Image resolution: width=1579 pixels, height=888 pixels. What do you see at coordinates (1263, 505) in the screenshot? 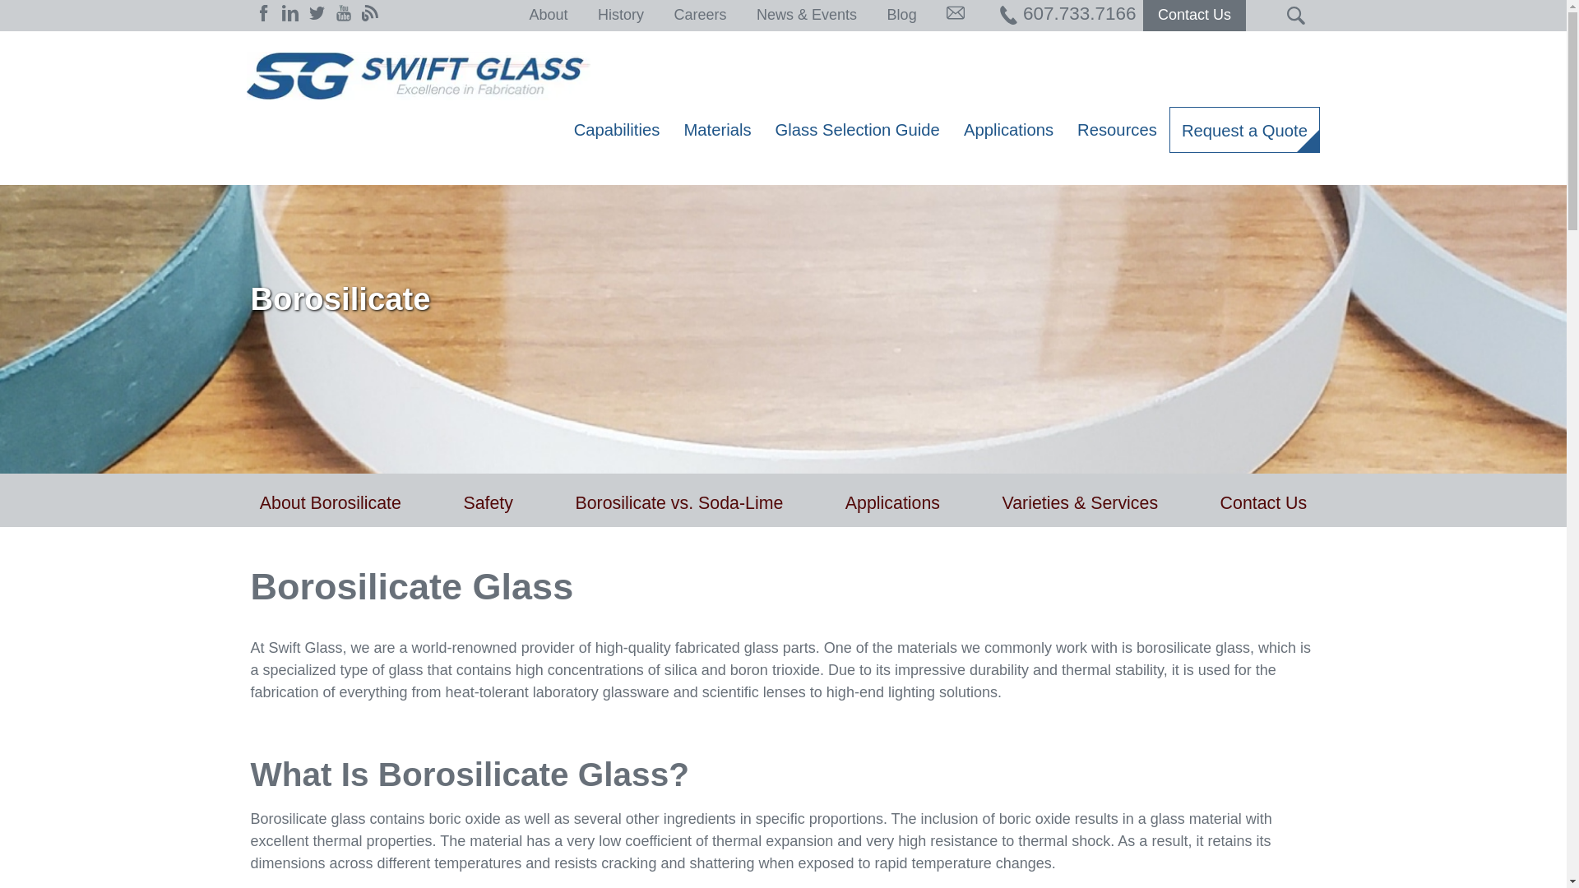
I see `Contact Us` at bounding box center [1263, 505].